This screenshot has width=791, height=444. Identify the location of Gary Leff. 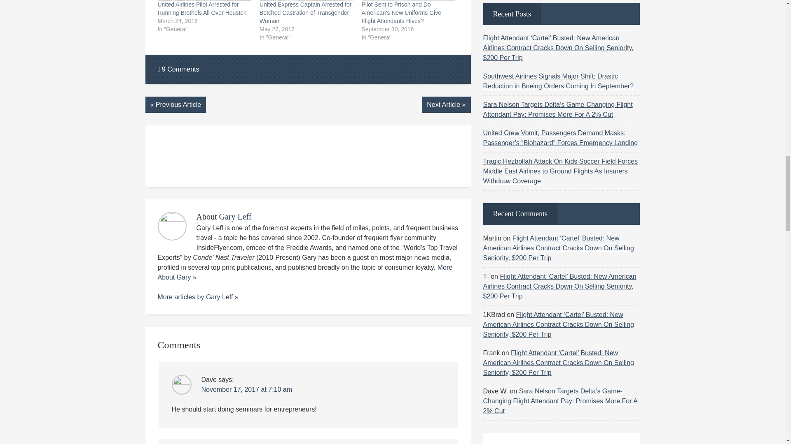
(235, 216).